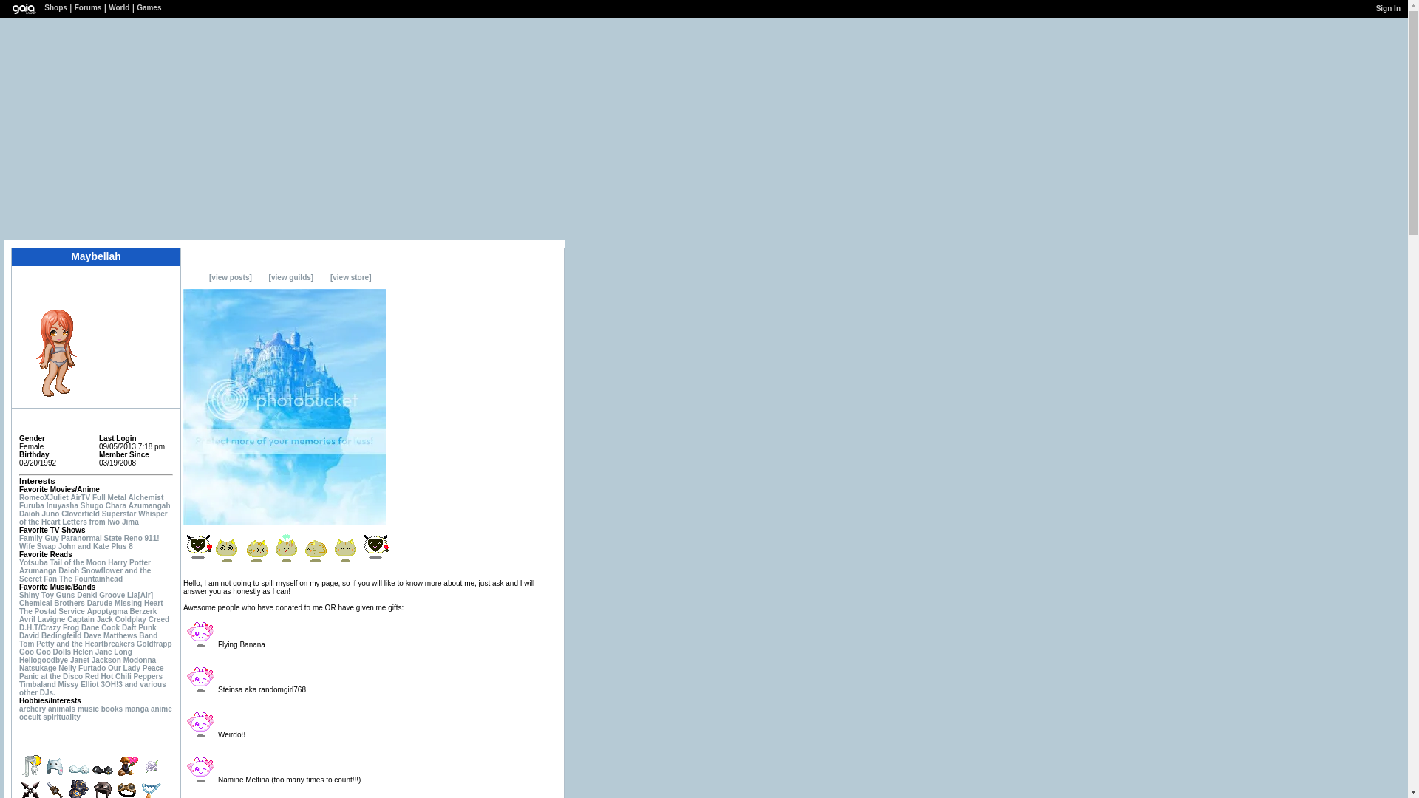 The image size is (1419, 798). Describe the element at coordinates (31, 505) in the screenshot. I see `Furuba` at that location.